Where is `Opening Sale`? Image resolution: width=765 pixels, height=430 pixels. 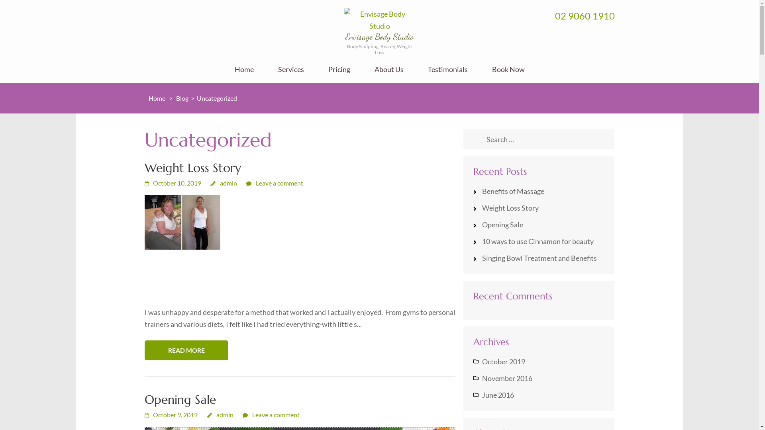 Opening Sale is located at coordinates (180, 400).